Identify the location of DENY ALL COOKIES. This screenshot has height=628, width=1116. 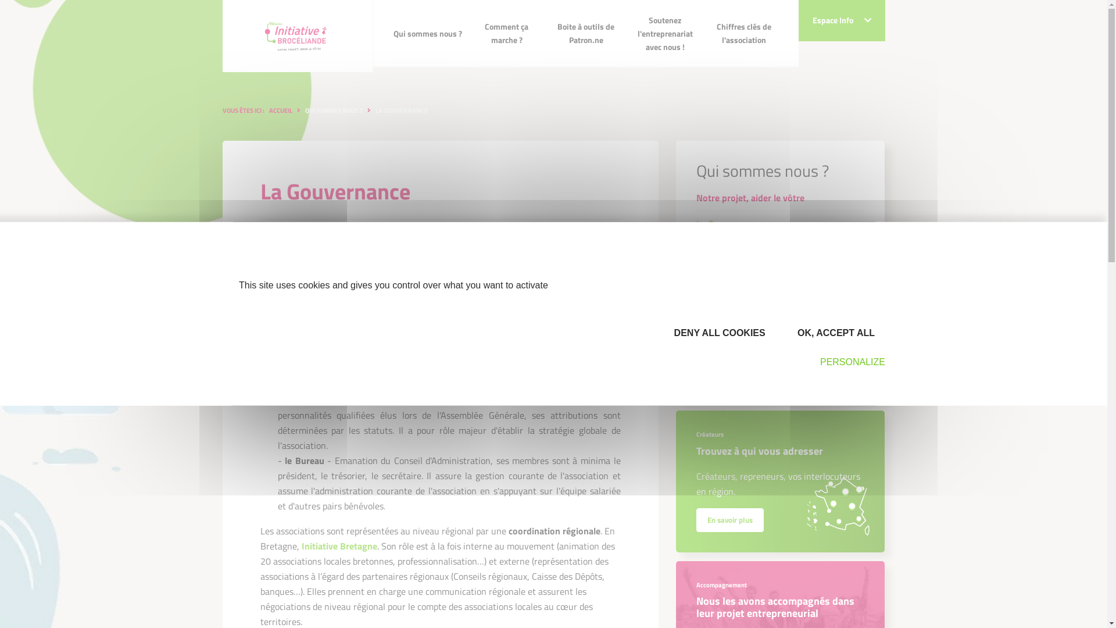
(716, 333).